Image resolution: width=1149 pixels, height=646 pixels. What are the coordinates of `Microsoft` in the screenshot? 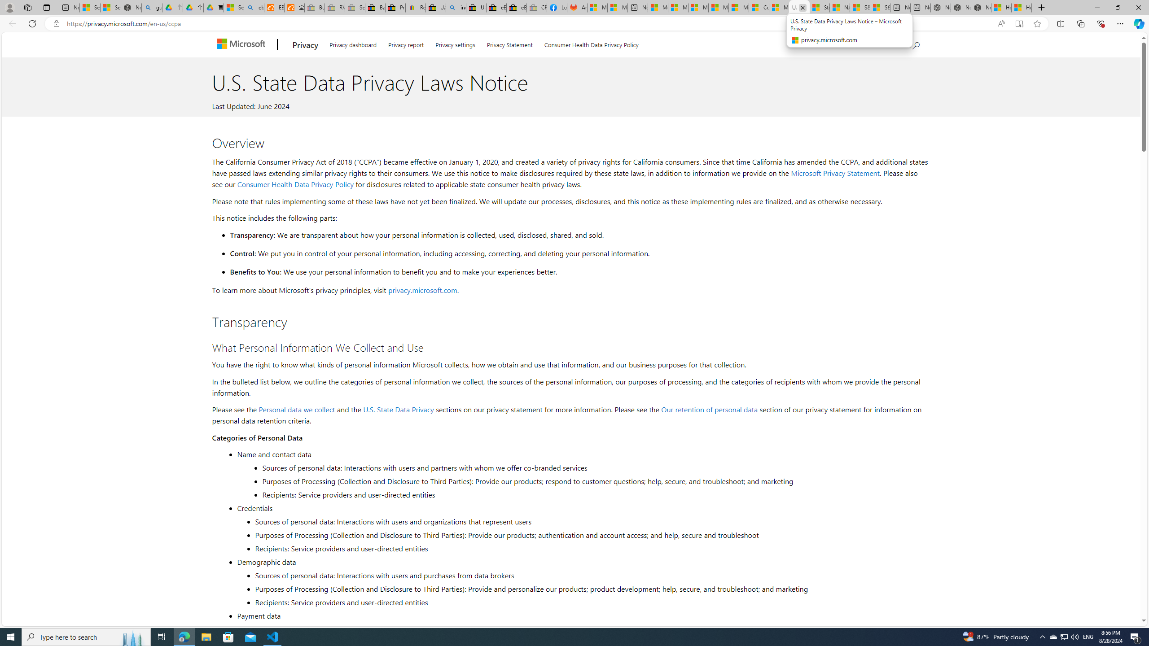 It's located at (242, 45).